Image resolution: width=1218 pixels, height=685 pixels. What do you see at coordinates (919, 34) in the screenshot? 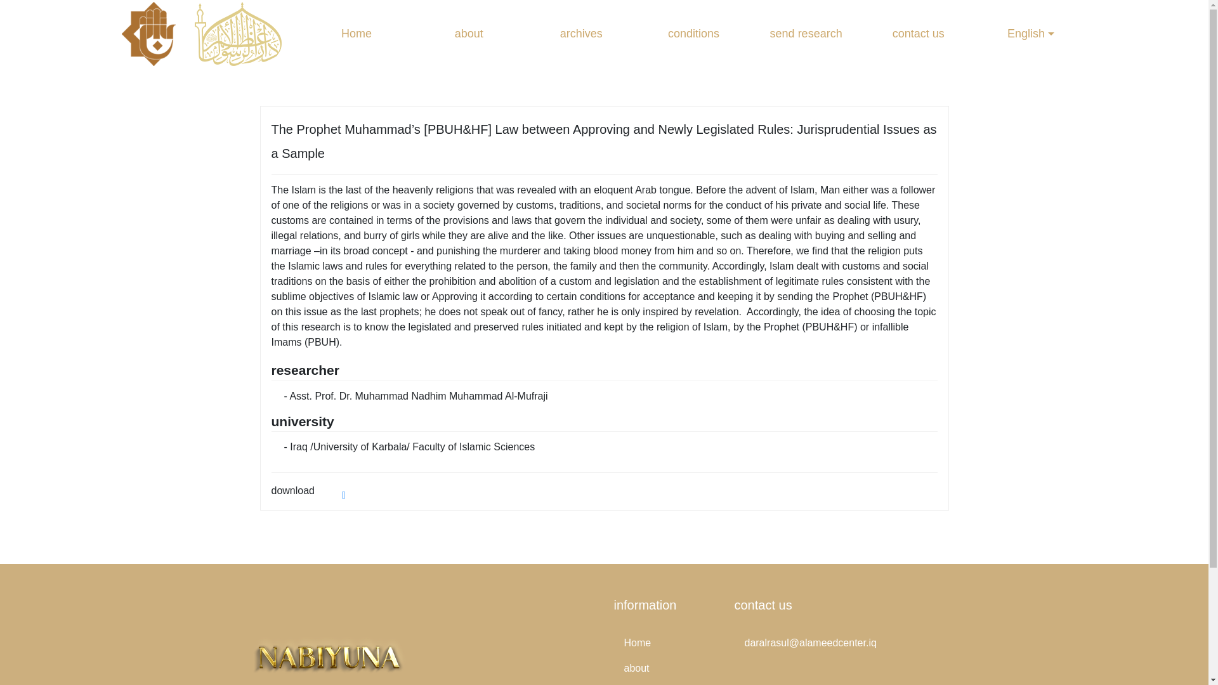
I see `contact us` at bounding box center [919, 34].